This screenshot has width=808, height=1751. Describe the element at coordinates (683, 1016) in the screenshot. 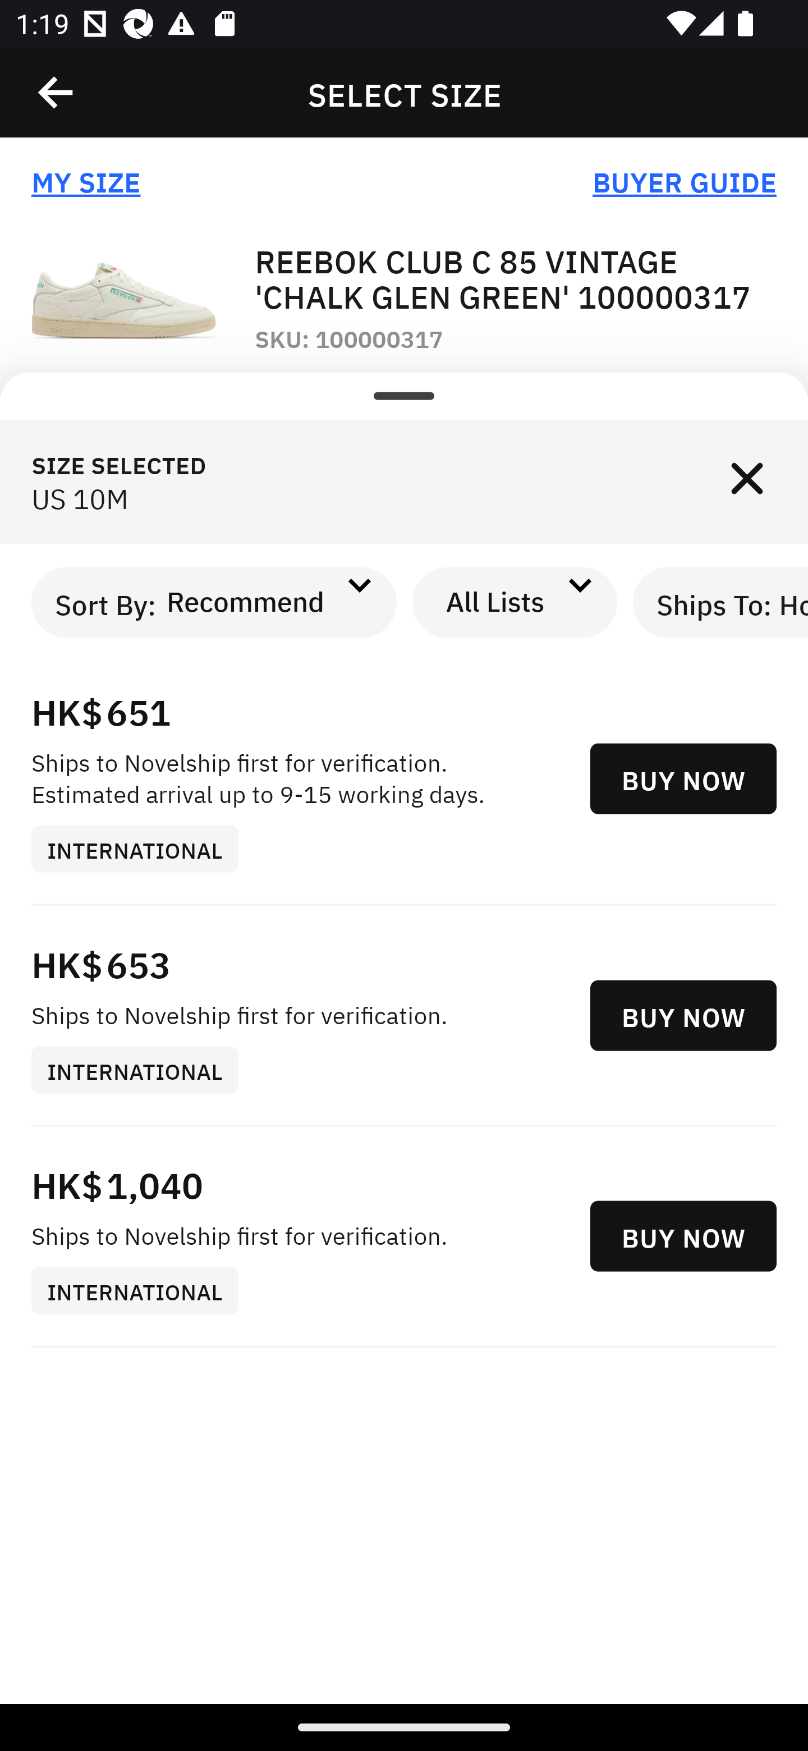

I see `BUY NOW` at that location.